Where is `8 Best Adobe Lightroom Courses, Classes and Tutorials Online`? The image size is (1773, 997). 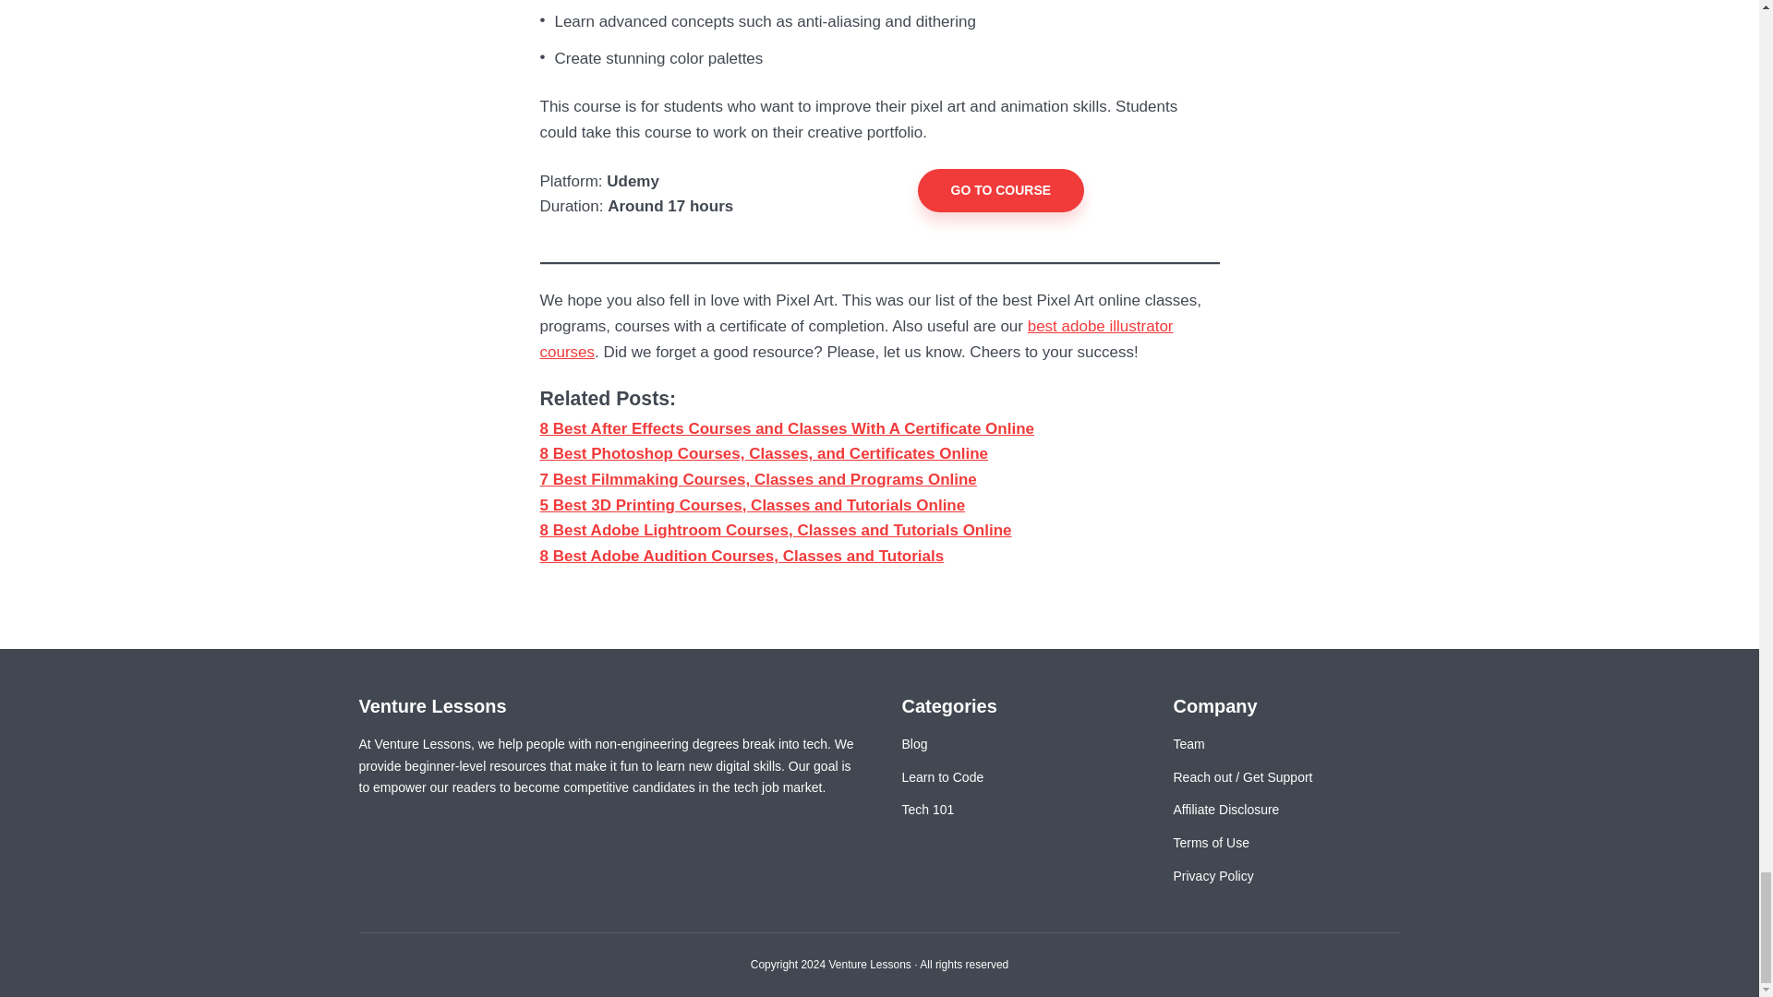 8 Best Adobe Lightroom Courses, Classes and Tutorials Online is located at coordinates (774, 530).